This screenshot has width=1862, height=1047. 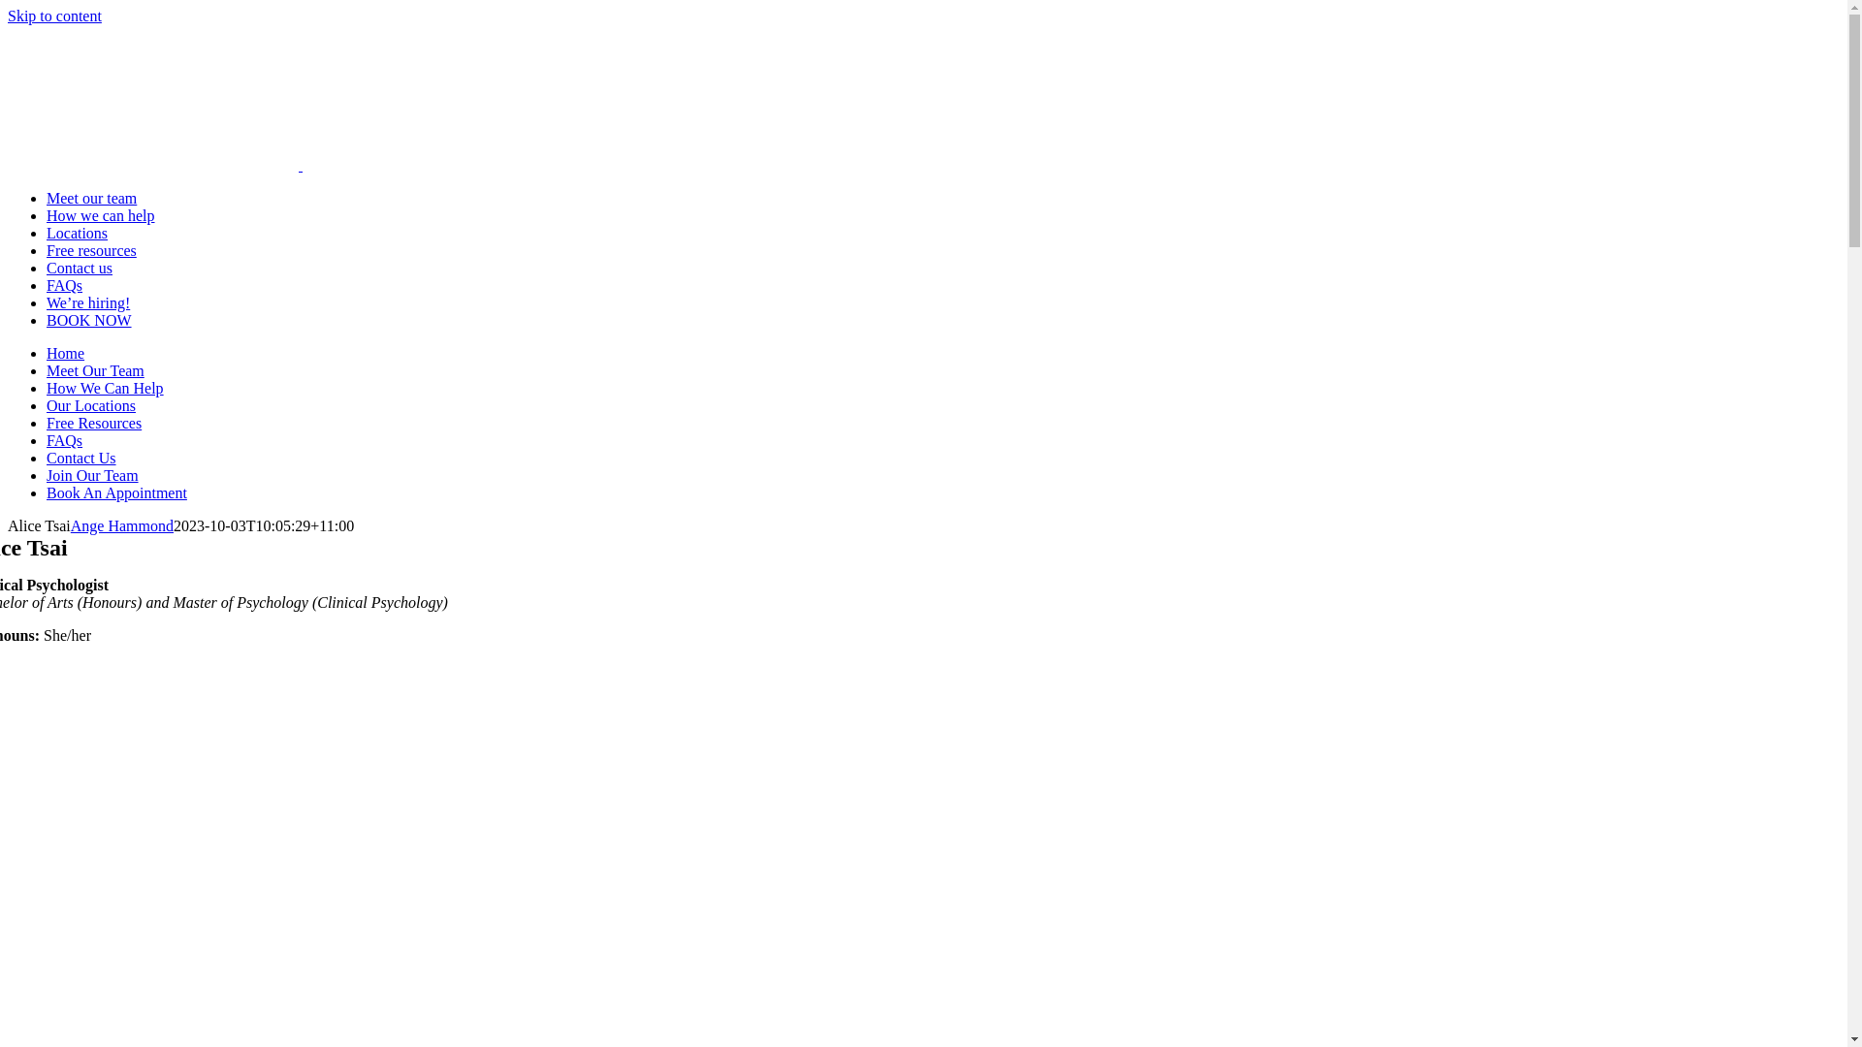 What do you see at coordinates (64, 285) in the screenshot?
I see `FAQs` at bounding box center [64, 285].